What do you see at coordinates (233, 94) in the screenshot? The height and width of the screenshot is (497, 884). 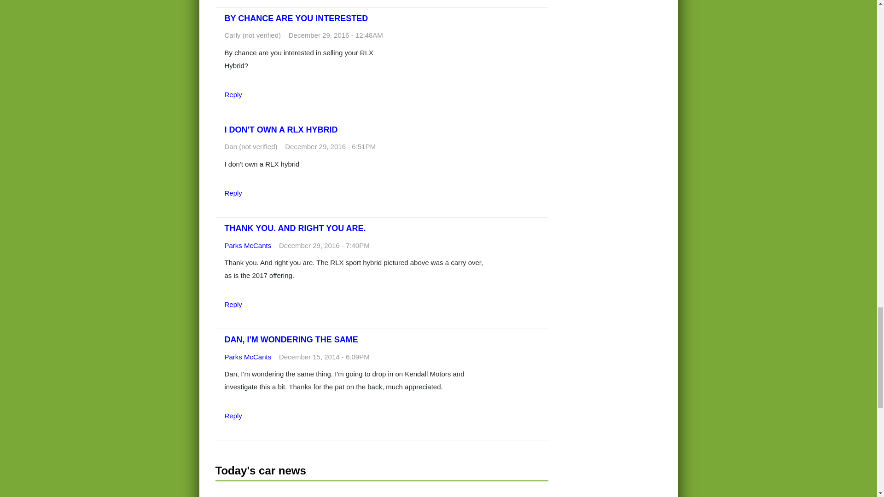 I see `Reply` at bounding box center [233, 94].